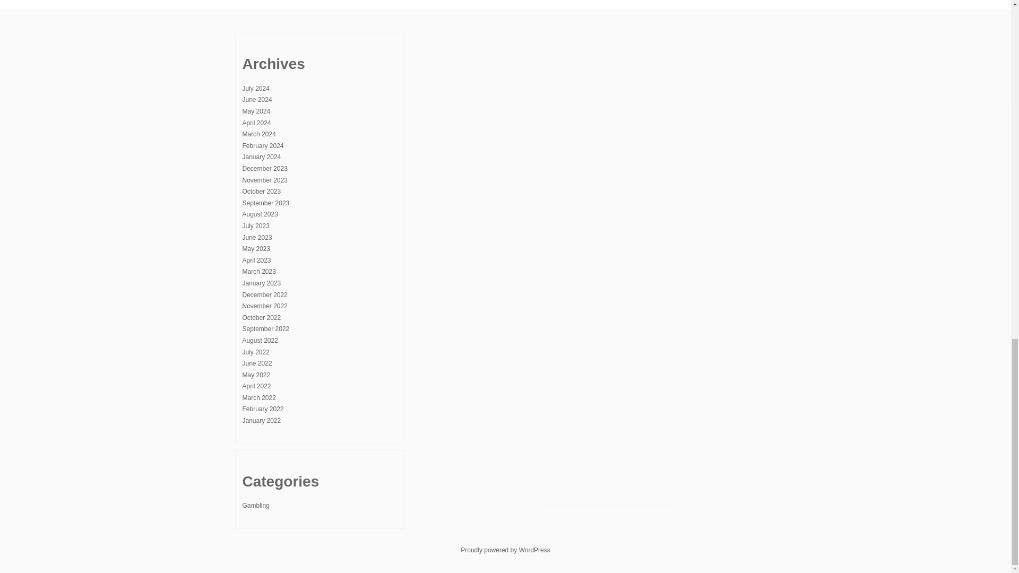 The height and width of the screenshot is (573, 1019). Describe the element at coordinates (264, 294) in the screenshot. I see `December 2022` at that location.